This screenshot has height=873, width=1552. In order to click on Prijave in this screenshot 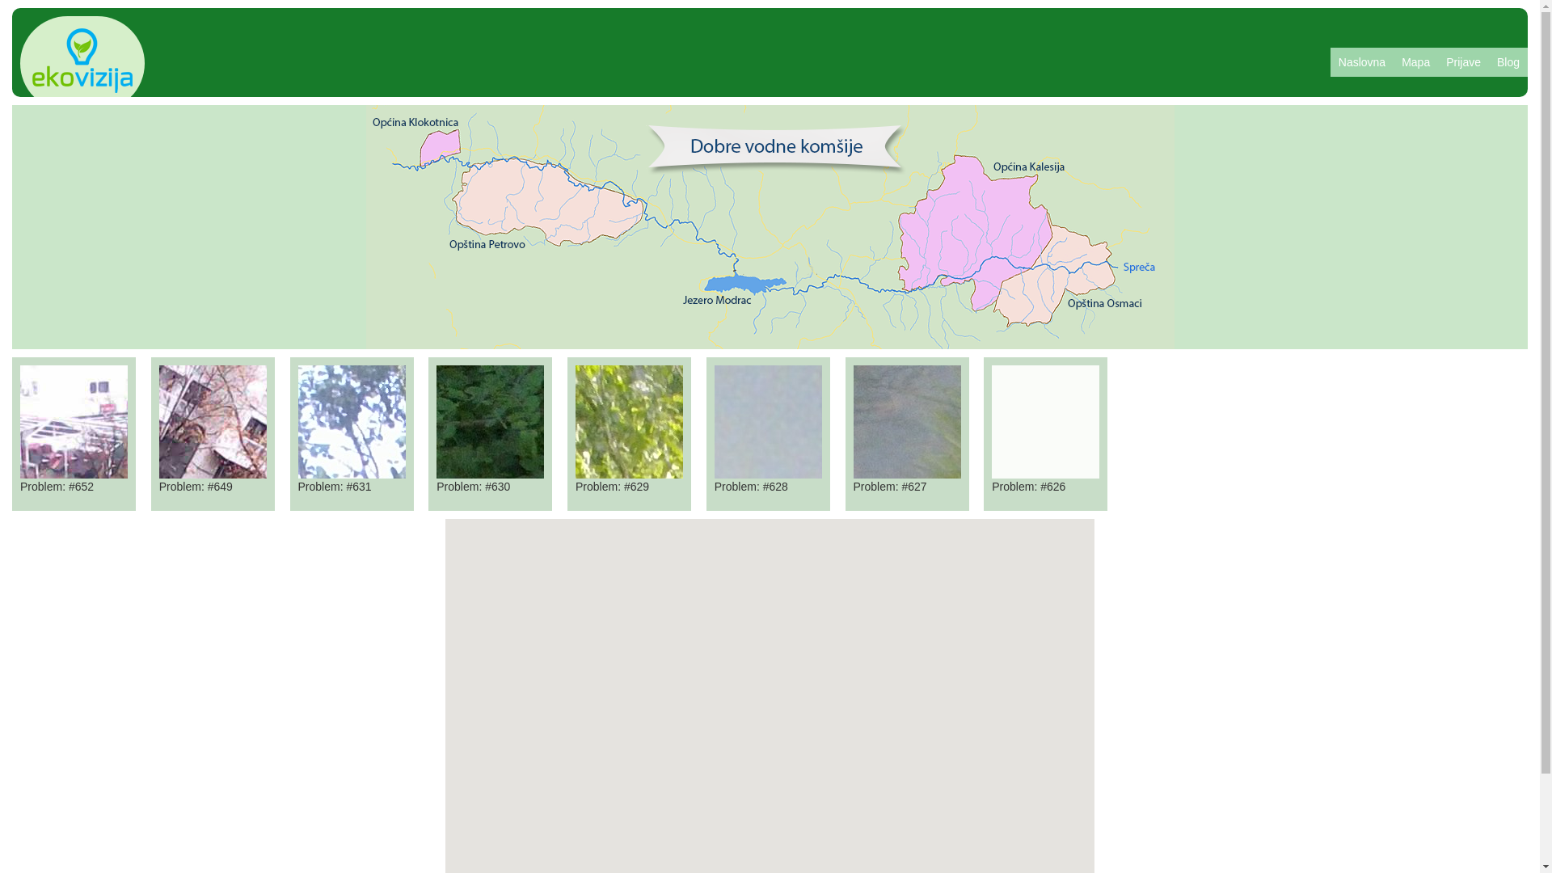, I will do `click(1463, 62)`.